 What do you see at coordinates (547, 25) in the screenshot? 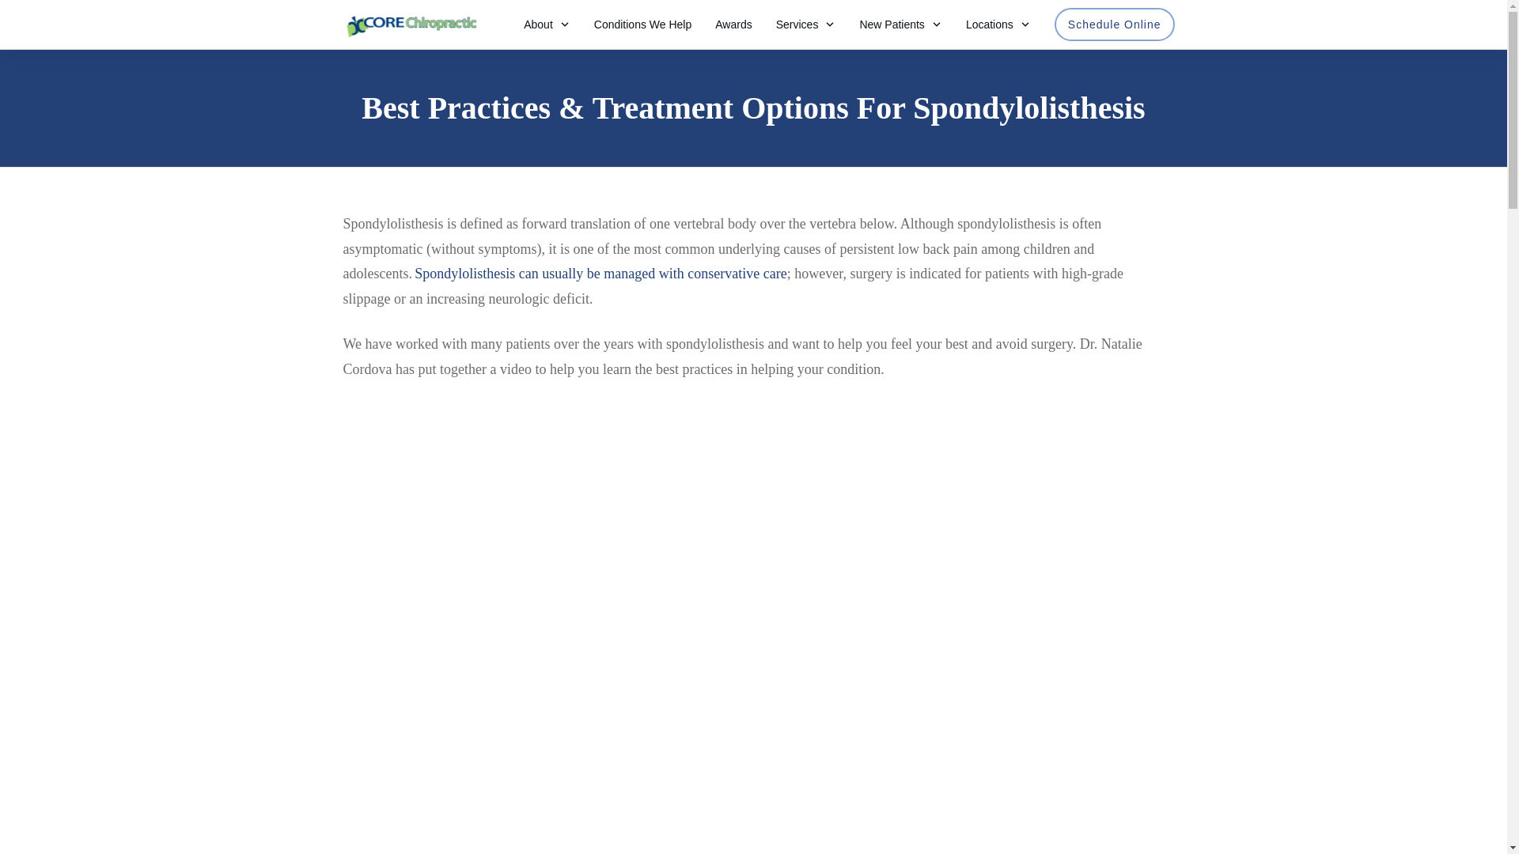
I see `About` at bounding box center [547, 25].